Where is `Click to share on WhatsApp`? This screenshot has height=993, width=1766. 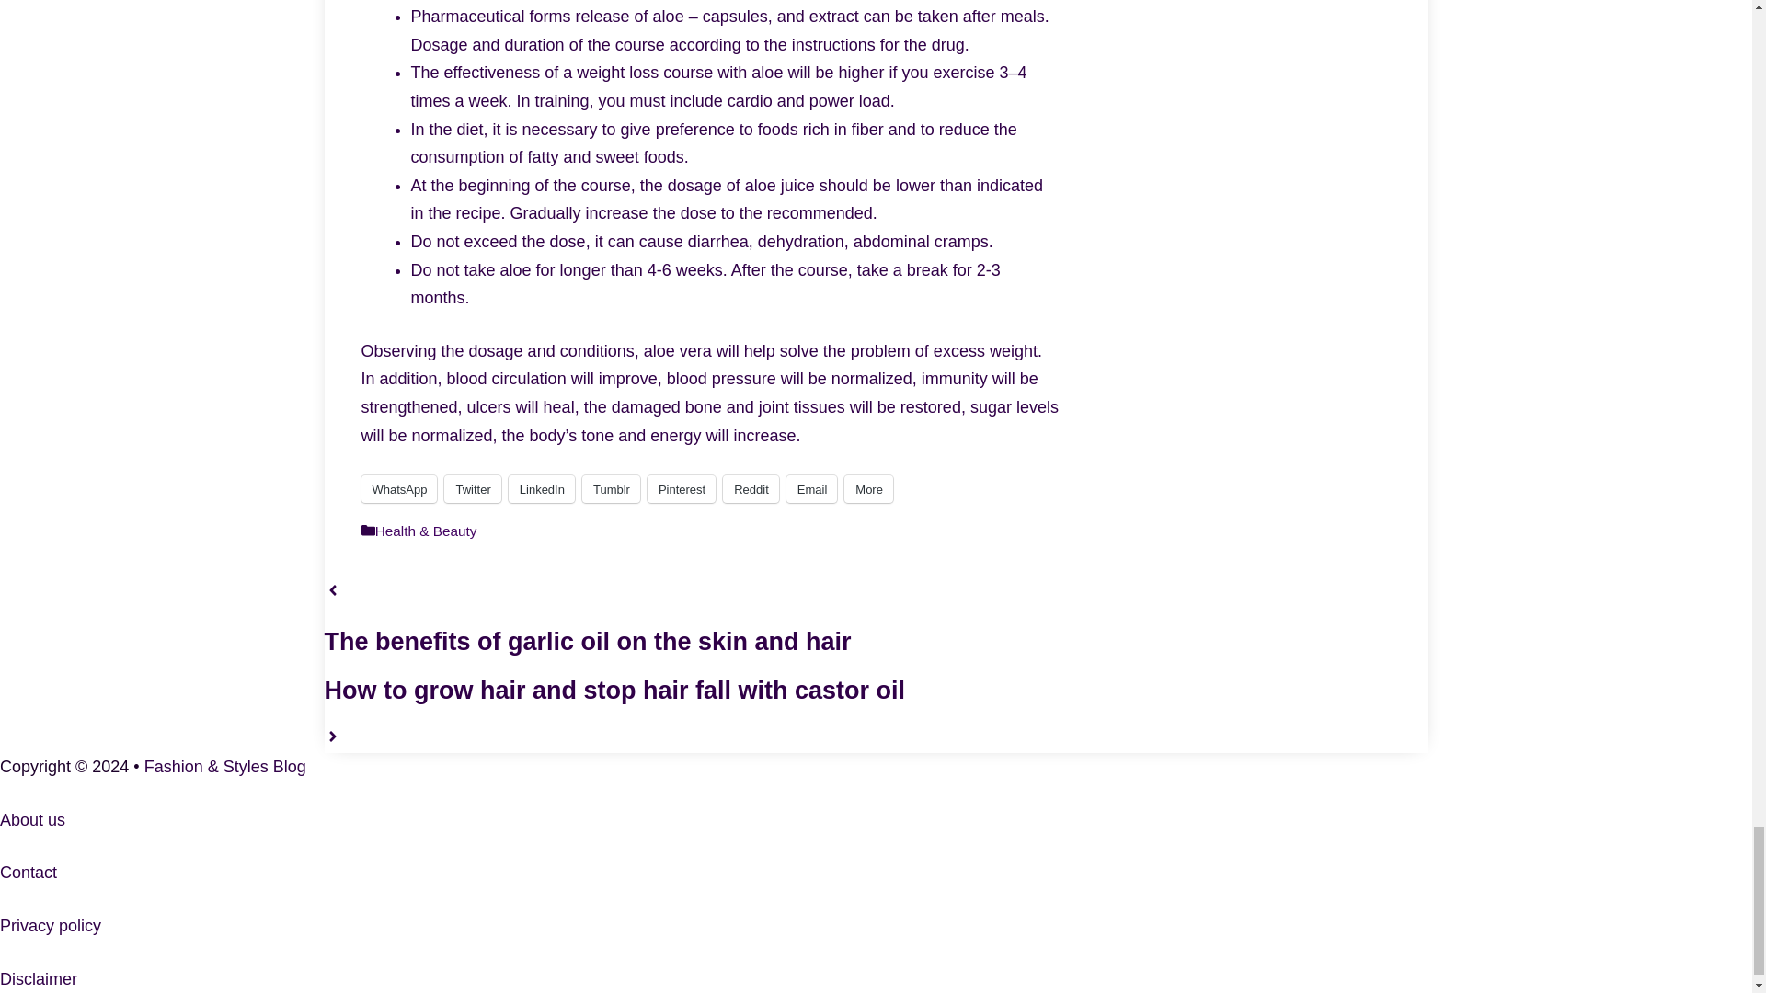
Click to share on WhatsApp is located at coordinates (397, 489).